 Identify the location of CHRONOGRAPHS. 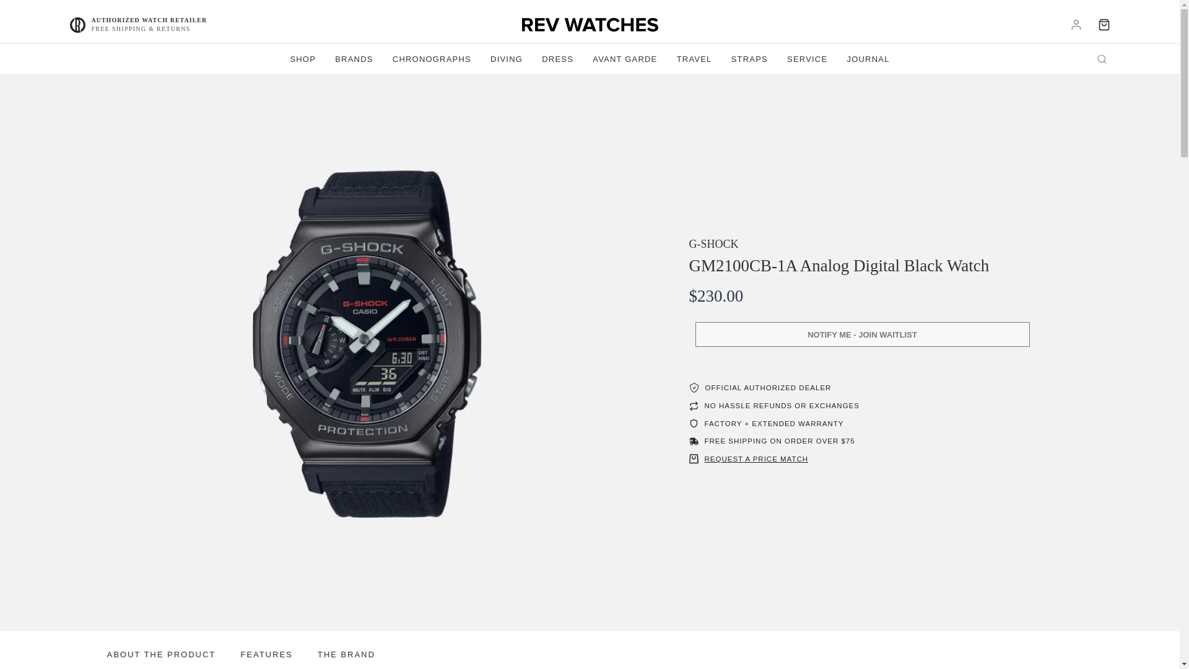
(431, 59).